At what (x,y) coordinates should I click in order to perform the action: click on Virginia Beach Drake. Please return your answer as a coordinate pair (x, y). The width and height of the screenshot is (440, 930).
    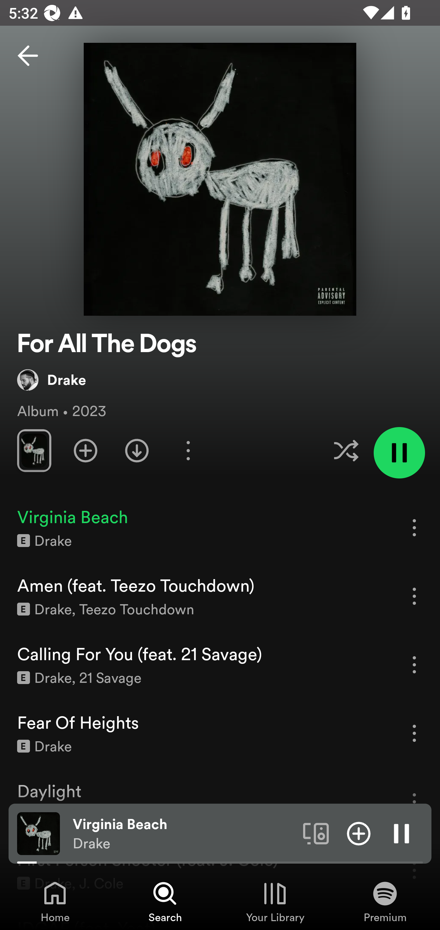
    Looking at the image, I should click on (183, 834).